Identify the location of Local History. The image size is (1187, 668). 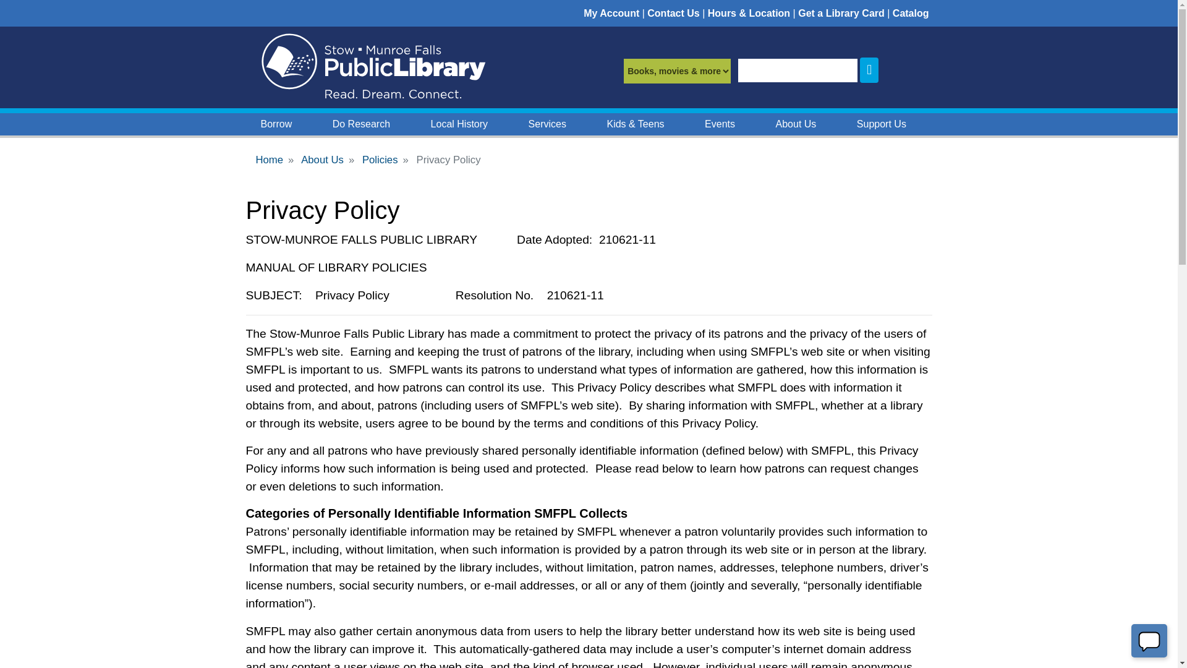
(459, 124).